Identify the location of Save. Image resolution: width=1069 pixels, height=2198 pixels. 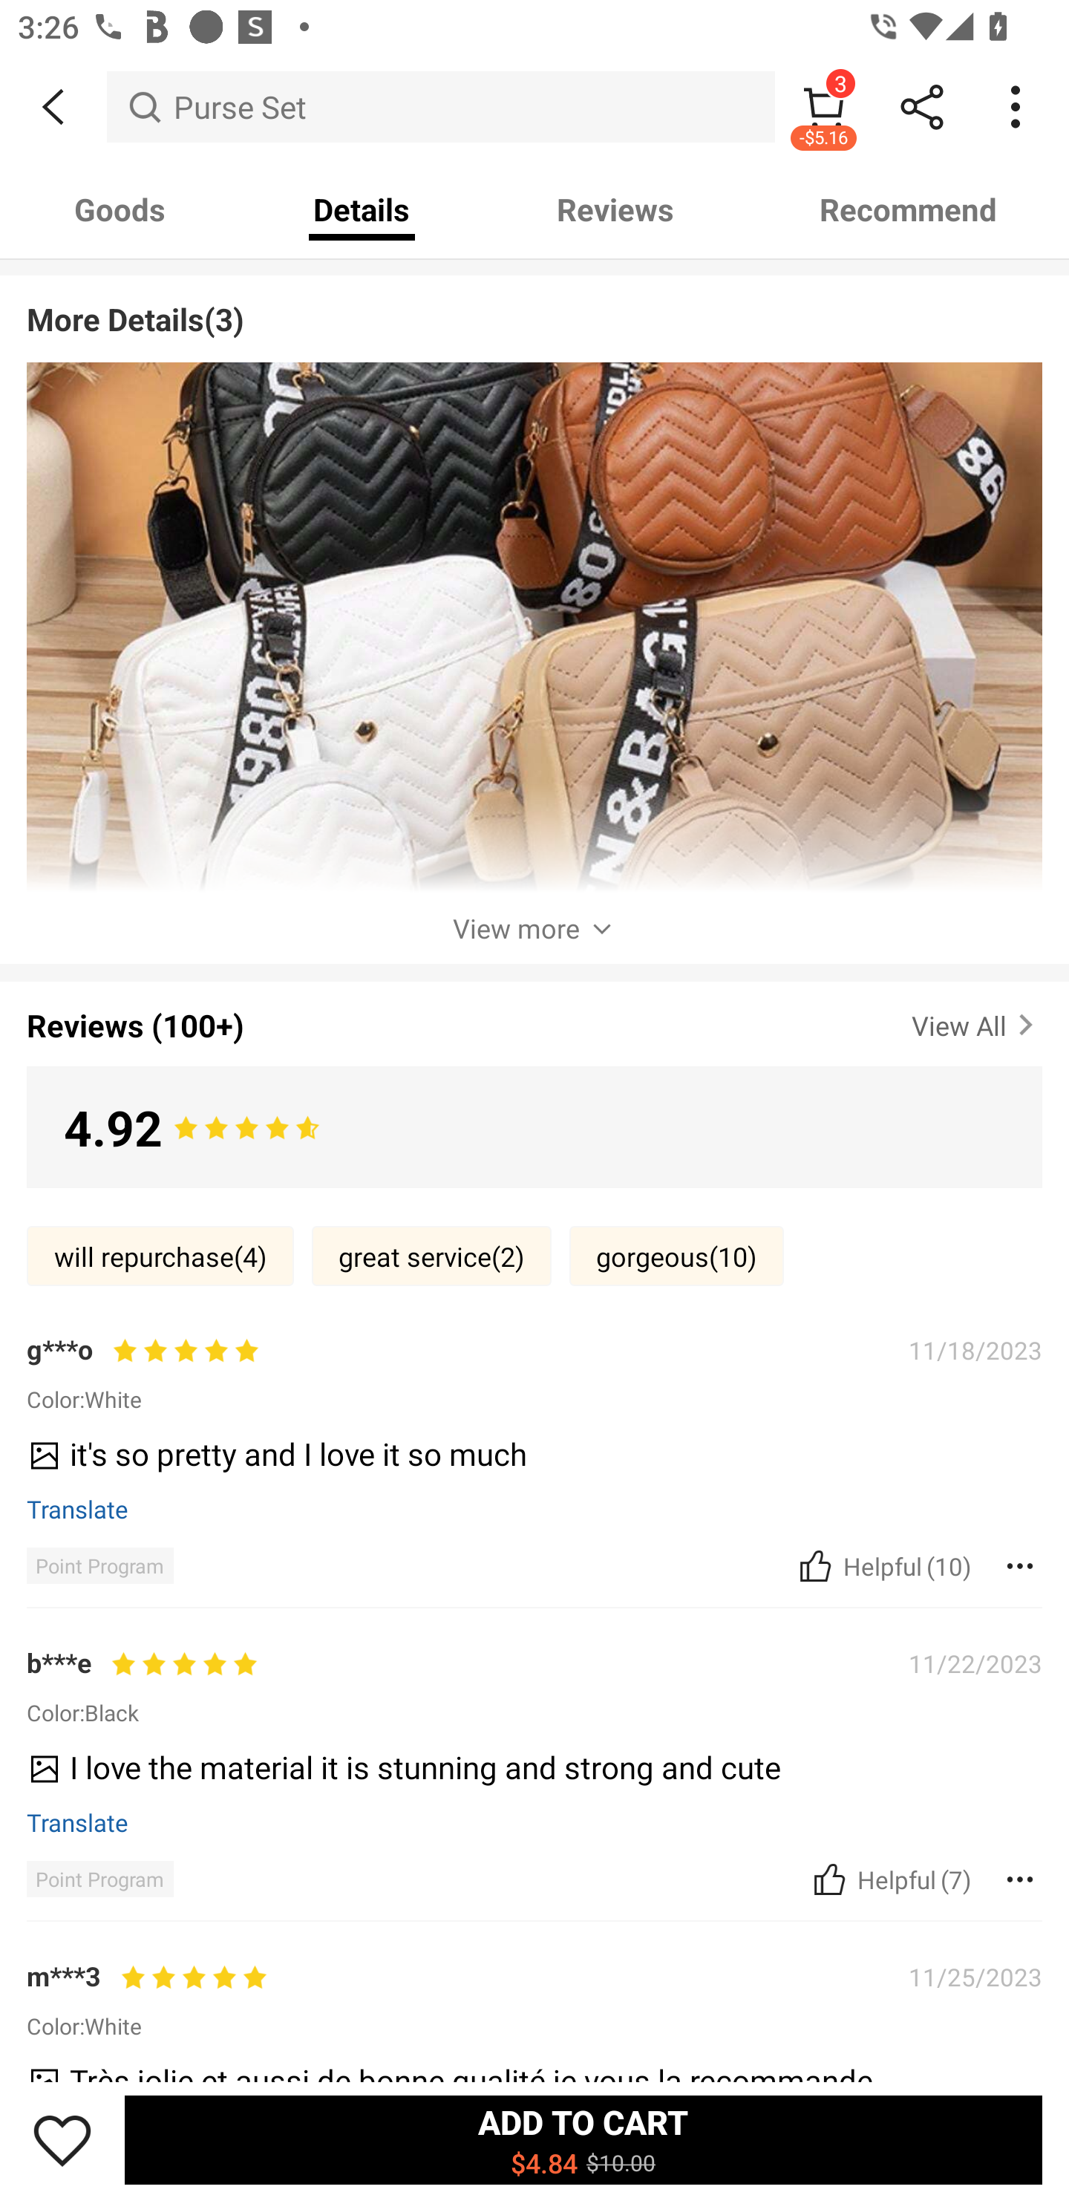
(62, 2139).